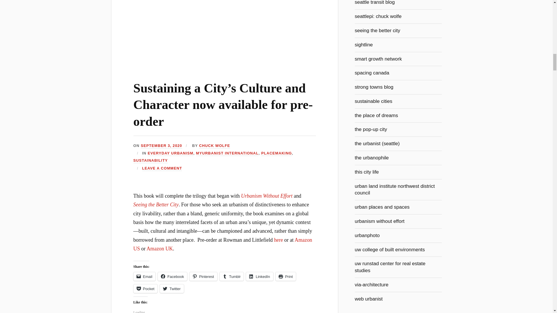 The height and width of the screenshot is (313, 557). Describe the element at coordinates (203, 276) in the screenshot. I see `Click to share on Pinterest` at that location.